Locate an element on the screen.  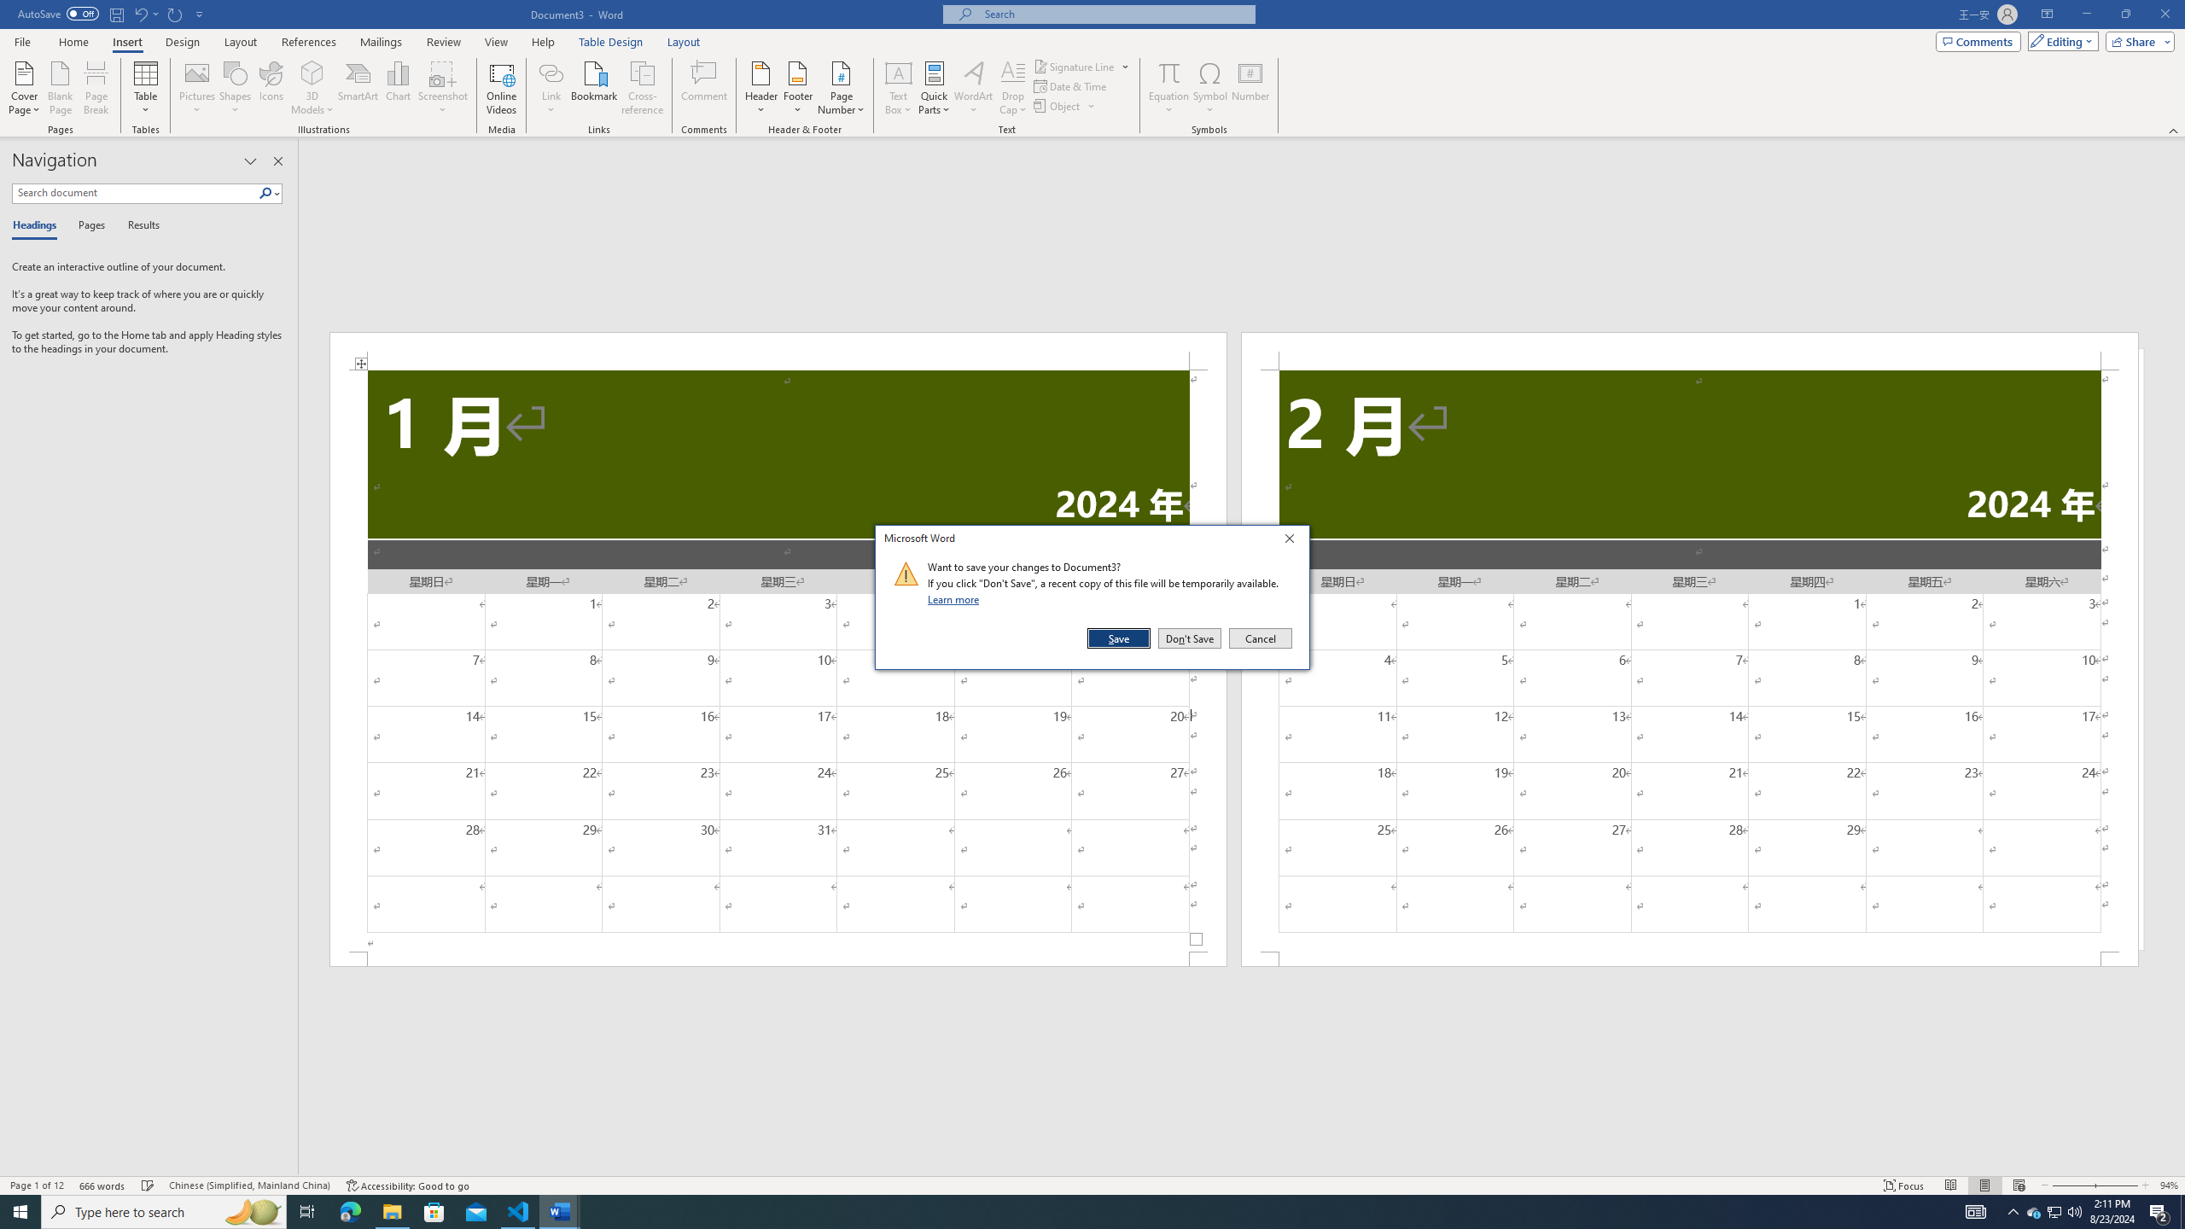
Table is located at coordinates (2055, 1212).